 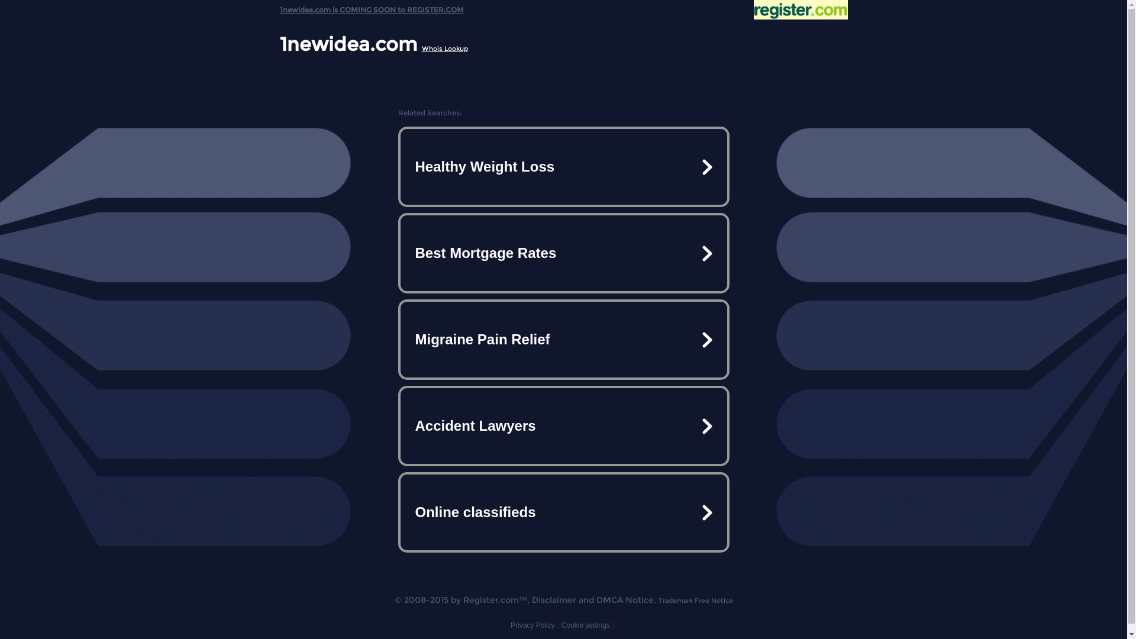 I want to click on Privacy Policy, so click(x=532, y=625).